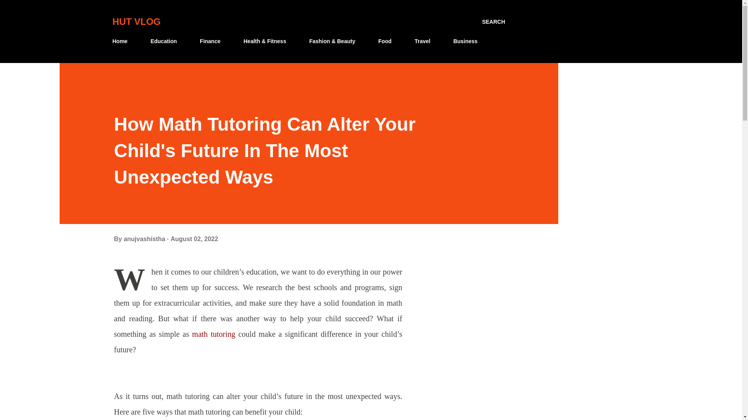  I want to click on anujvashistha, so click(145, 239).